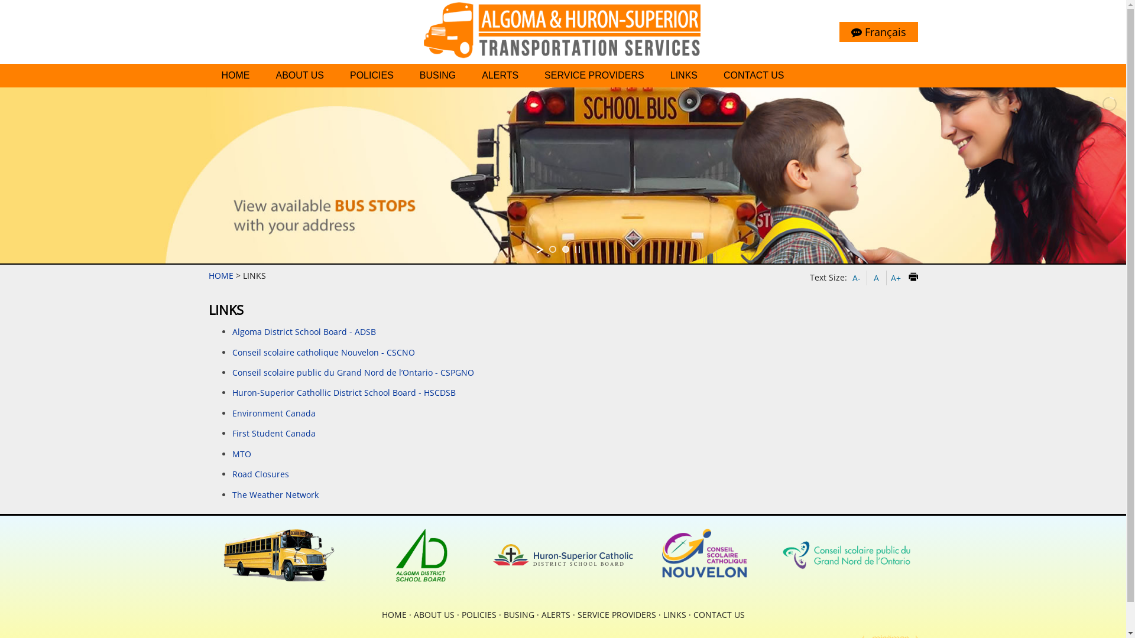 Image resolution: width=1135 pixels, height=638 pixels. I want to click on First Student Canada, so click(273, 434).